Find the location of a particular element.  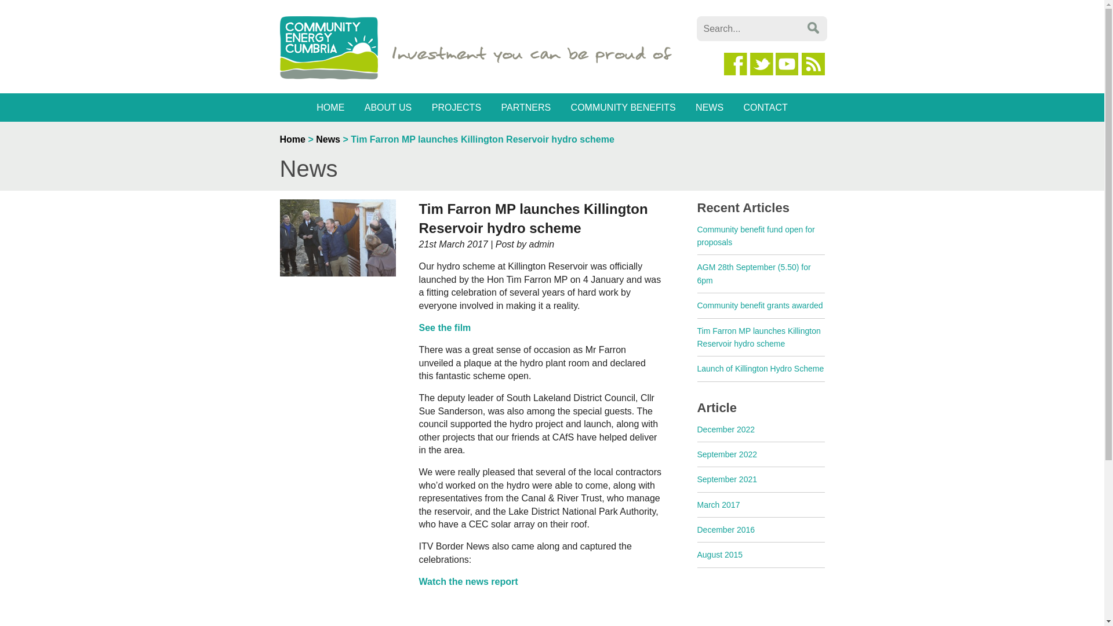

December 2022 is located at coordinates (725, 429).